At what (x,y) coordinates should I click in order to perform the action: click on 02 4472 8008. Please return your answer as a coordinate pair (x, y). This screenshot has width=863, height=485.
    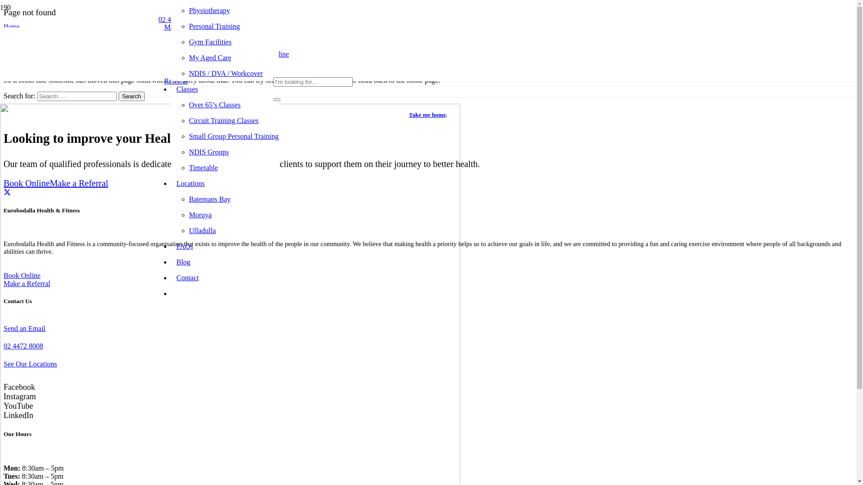
    Looking at the image, I should click on (178, 20).